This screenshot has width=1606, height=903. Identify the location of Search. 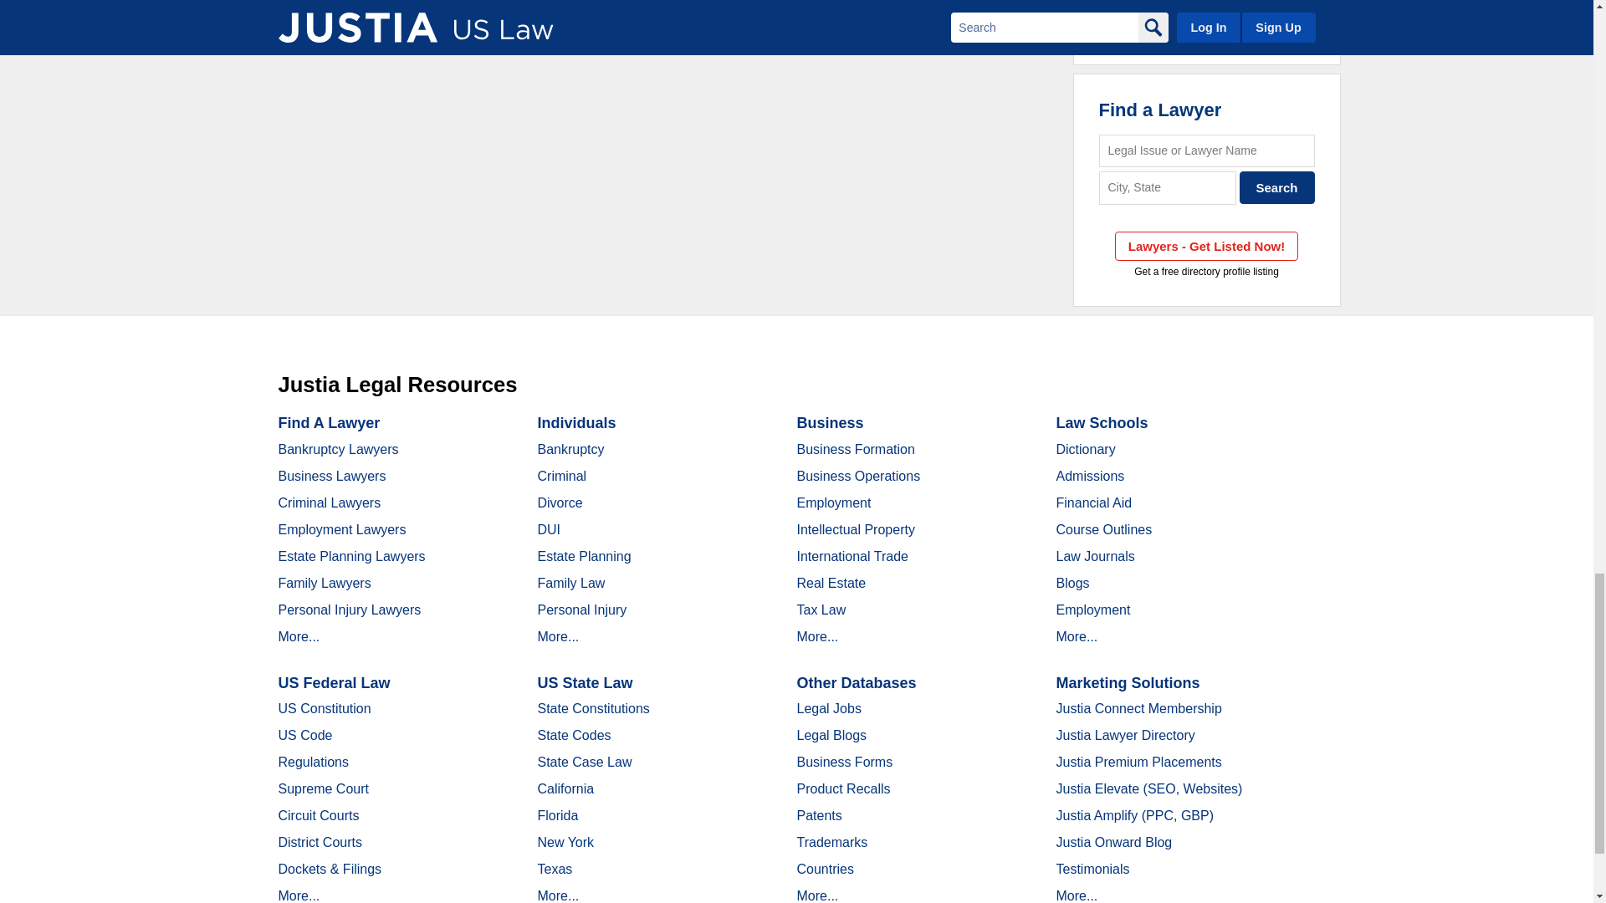
(1277, 187).